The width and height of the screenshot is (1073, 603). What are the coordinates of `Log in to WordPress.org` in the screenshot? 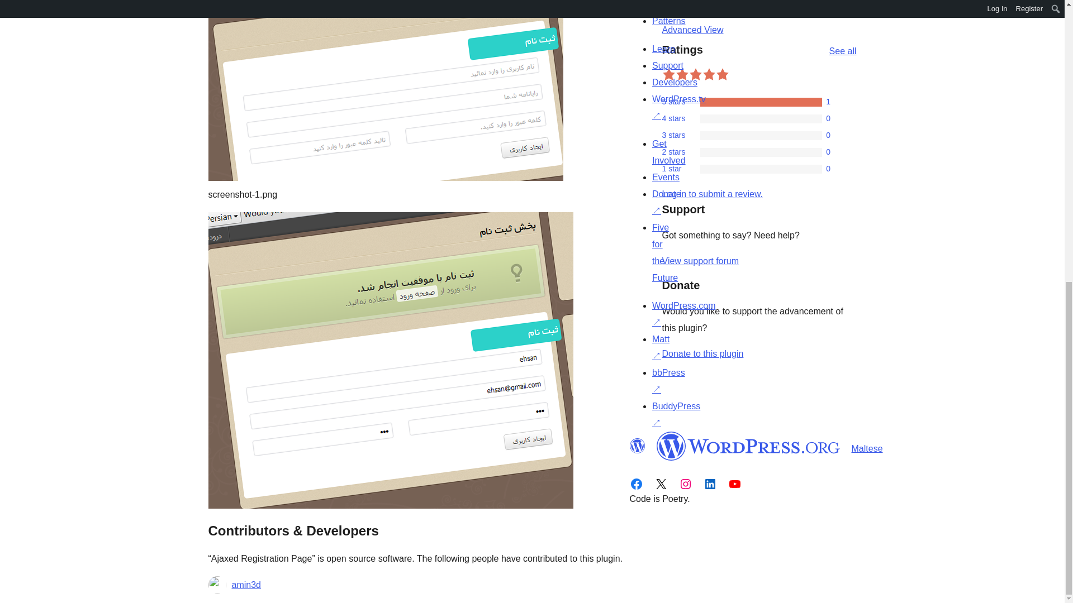 It's located at (712, 194).